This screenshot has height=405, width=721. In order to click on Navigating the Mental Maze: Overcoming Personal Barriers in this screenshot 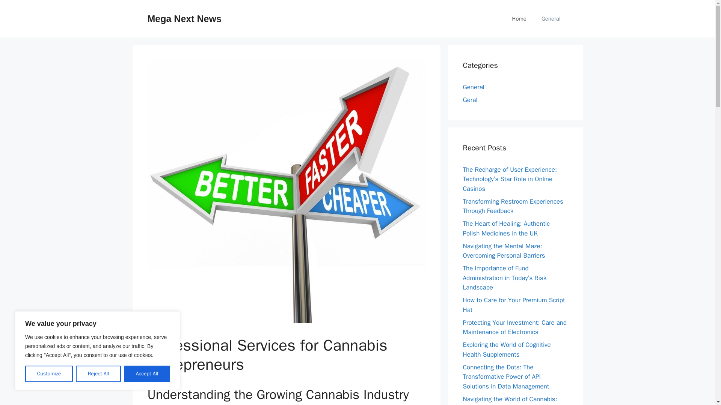, I will do `click(504, 251)`.